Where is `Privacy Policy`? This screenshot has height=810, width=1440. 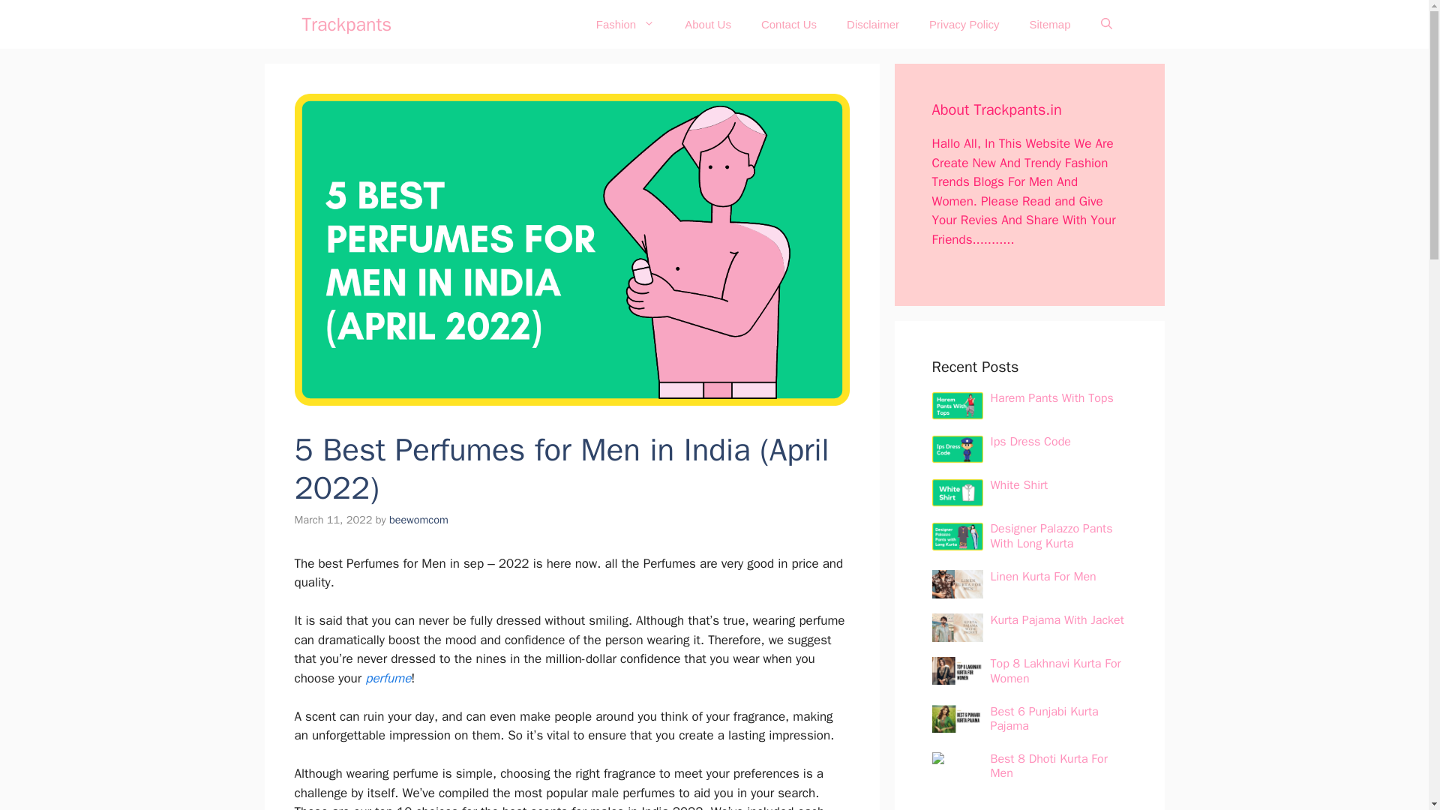
Privacy Policy is located at coordinates (964, 24).